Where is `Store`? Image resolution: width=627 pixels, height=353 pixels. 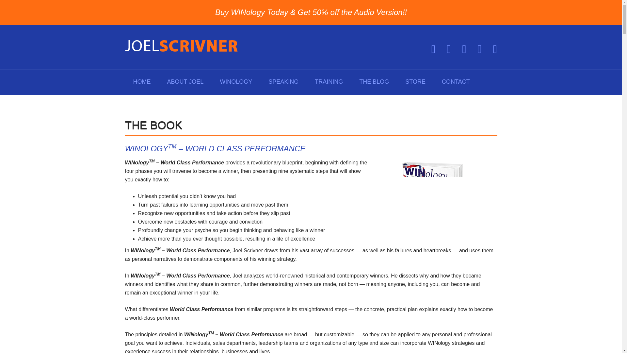
Store is located at coordinates (415, 82).